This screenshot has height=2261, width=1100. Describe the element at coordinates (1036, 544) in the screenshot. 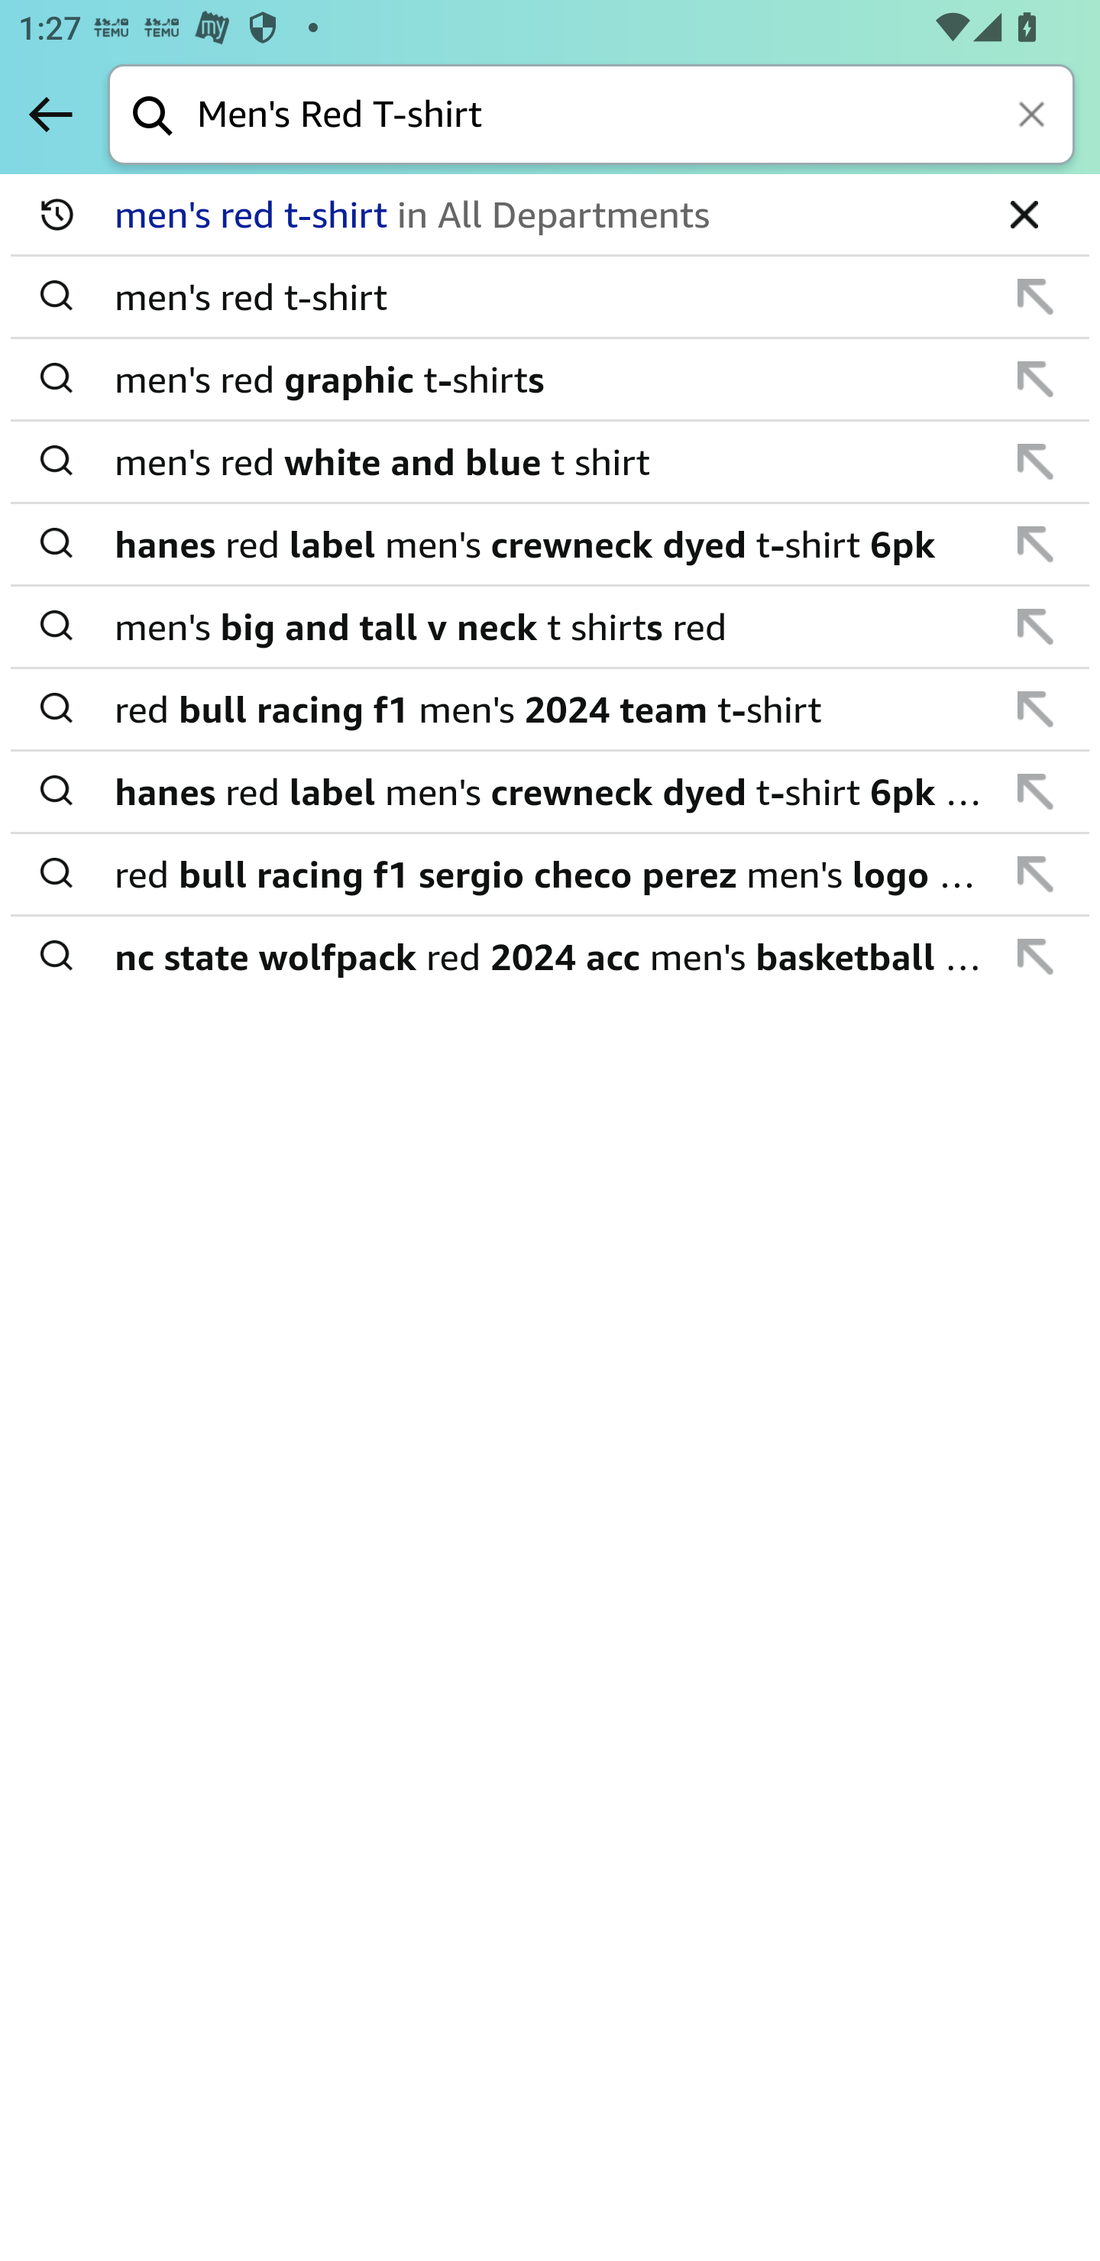

I see `append suggestion` at that location.